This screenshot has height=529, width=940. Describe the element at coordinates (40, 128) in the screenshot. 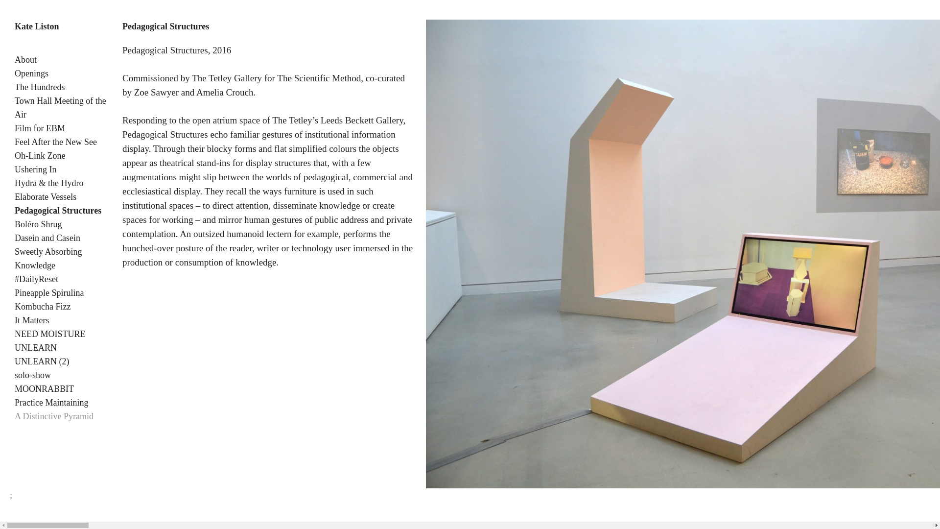

I see `Film for EBM` at that location.